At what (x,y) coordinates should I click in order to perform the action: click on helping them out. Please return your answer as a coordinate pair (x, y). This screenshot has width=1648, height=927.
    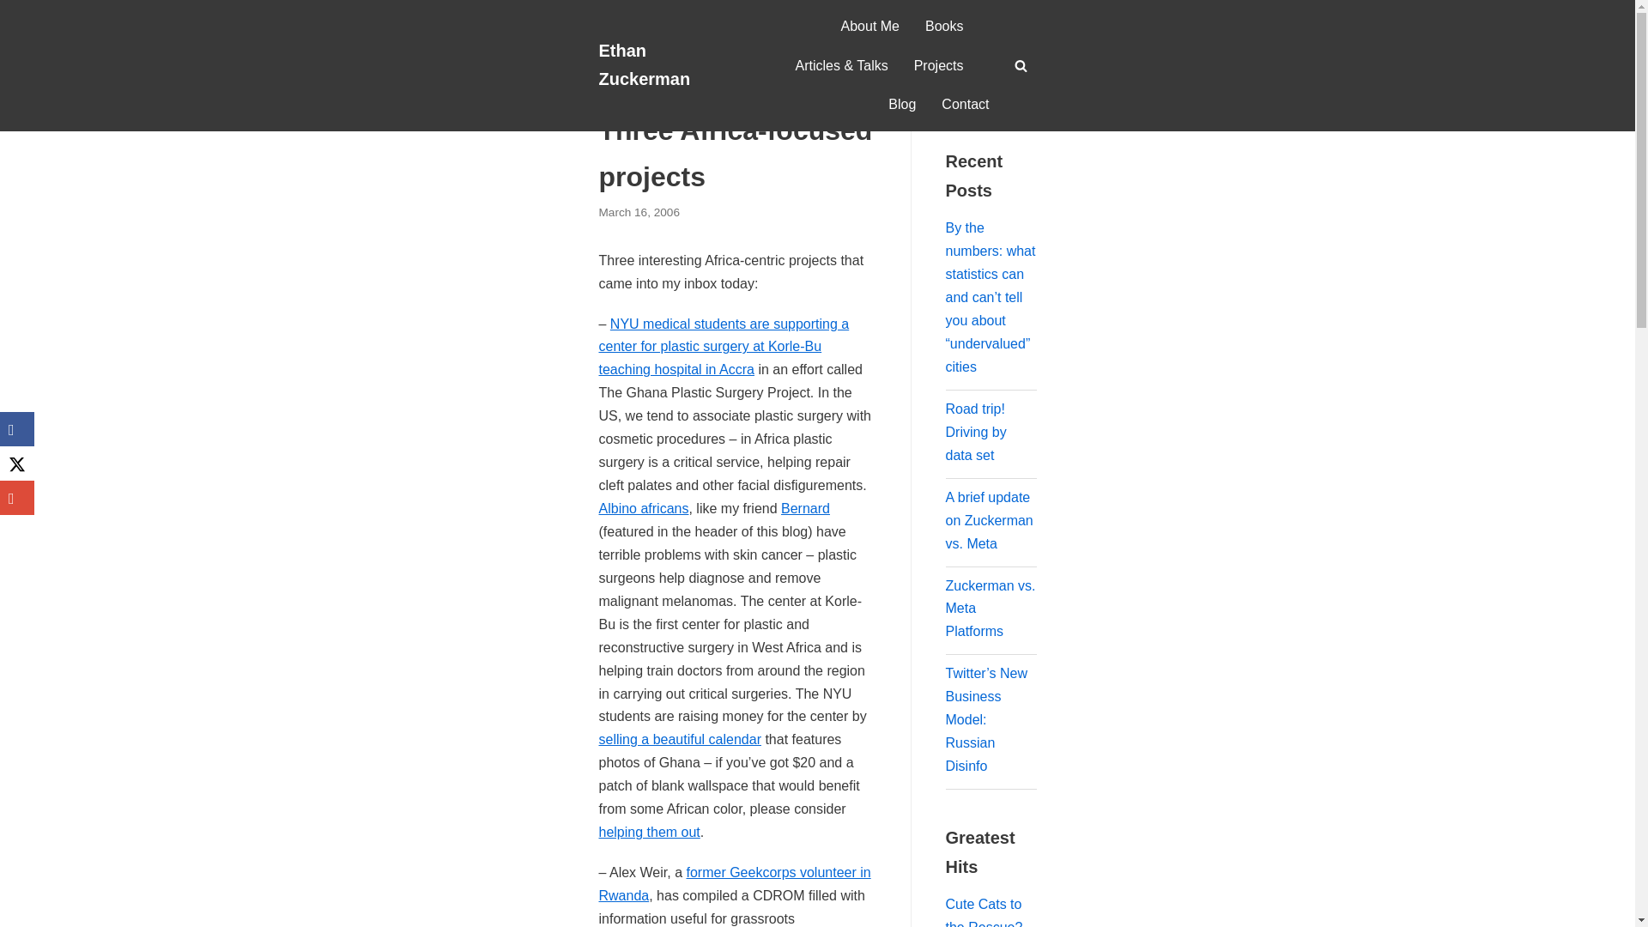
    Looking at the image, I should click on (650, 833).